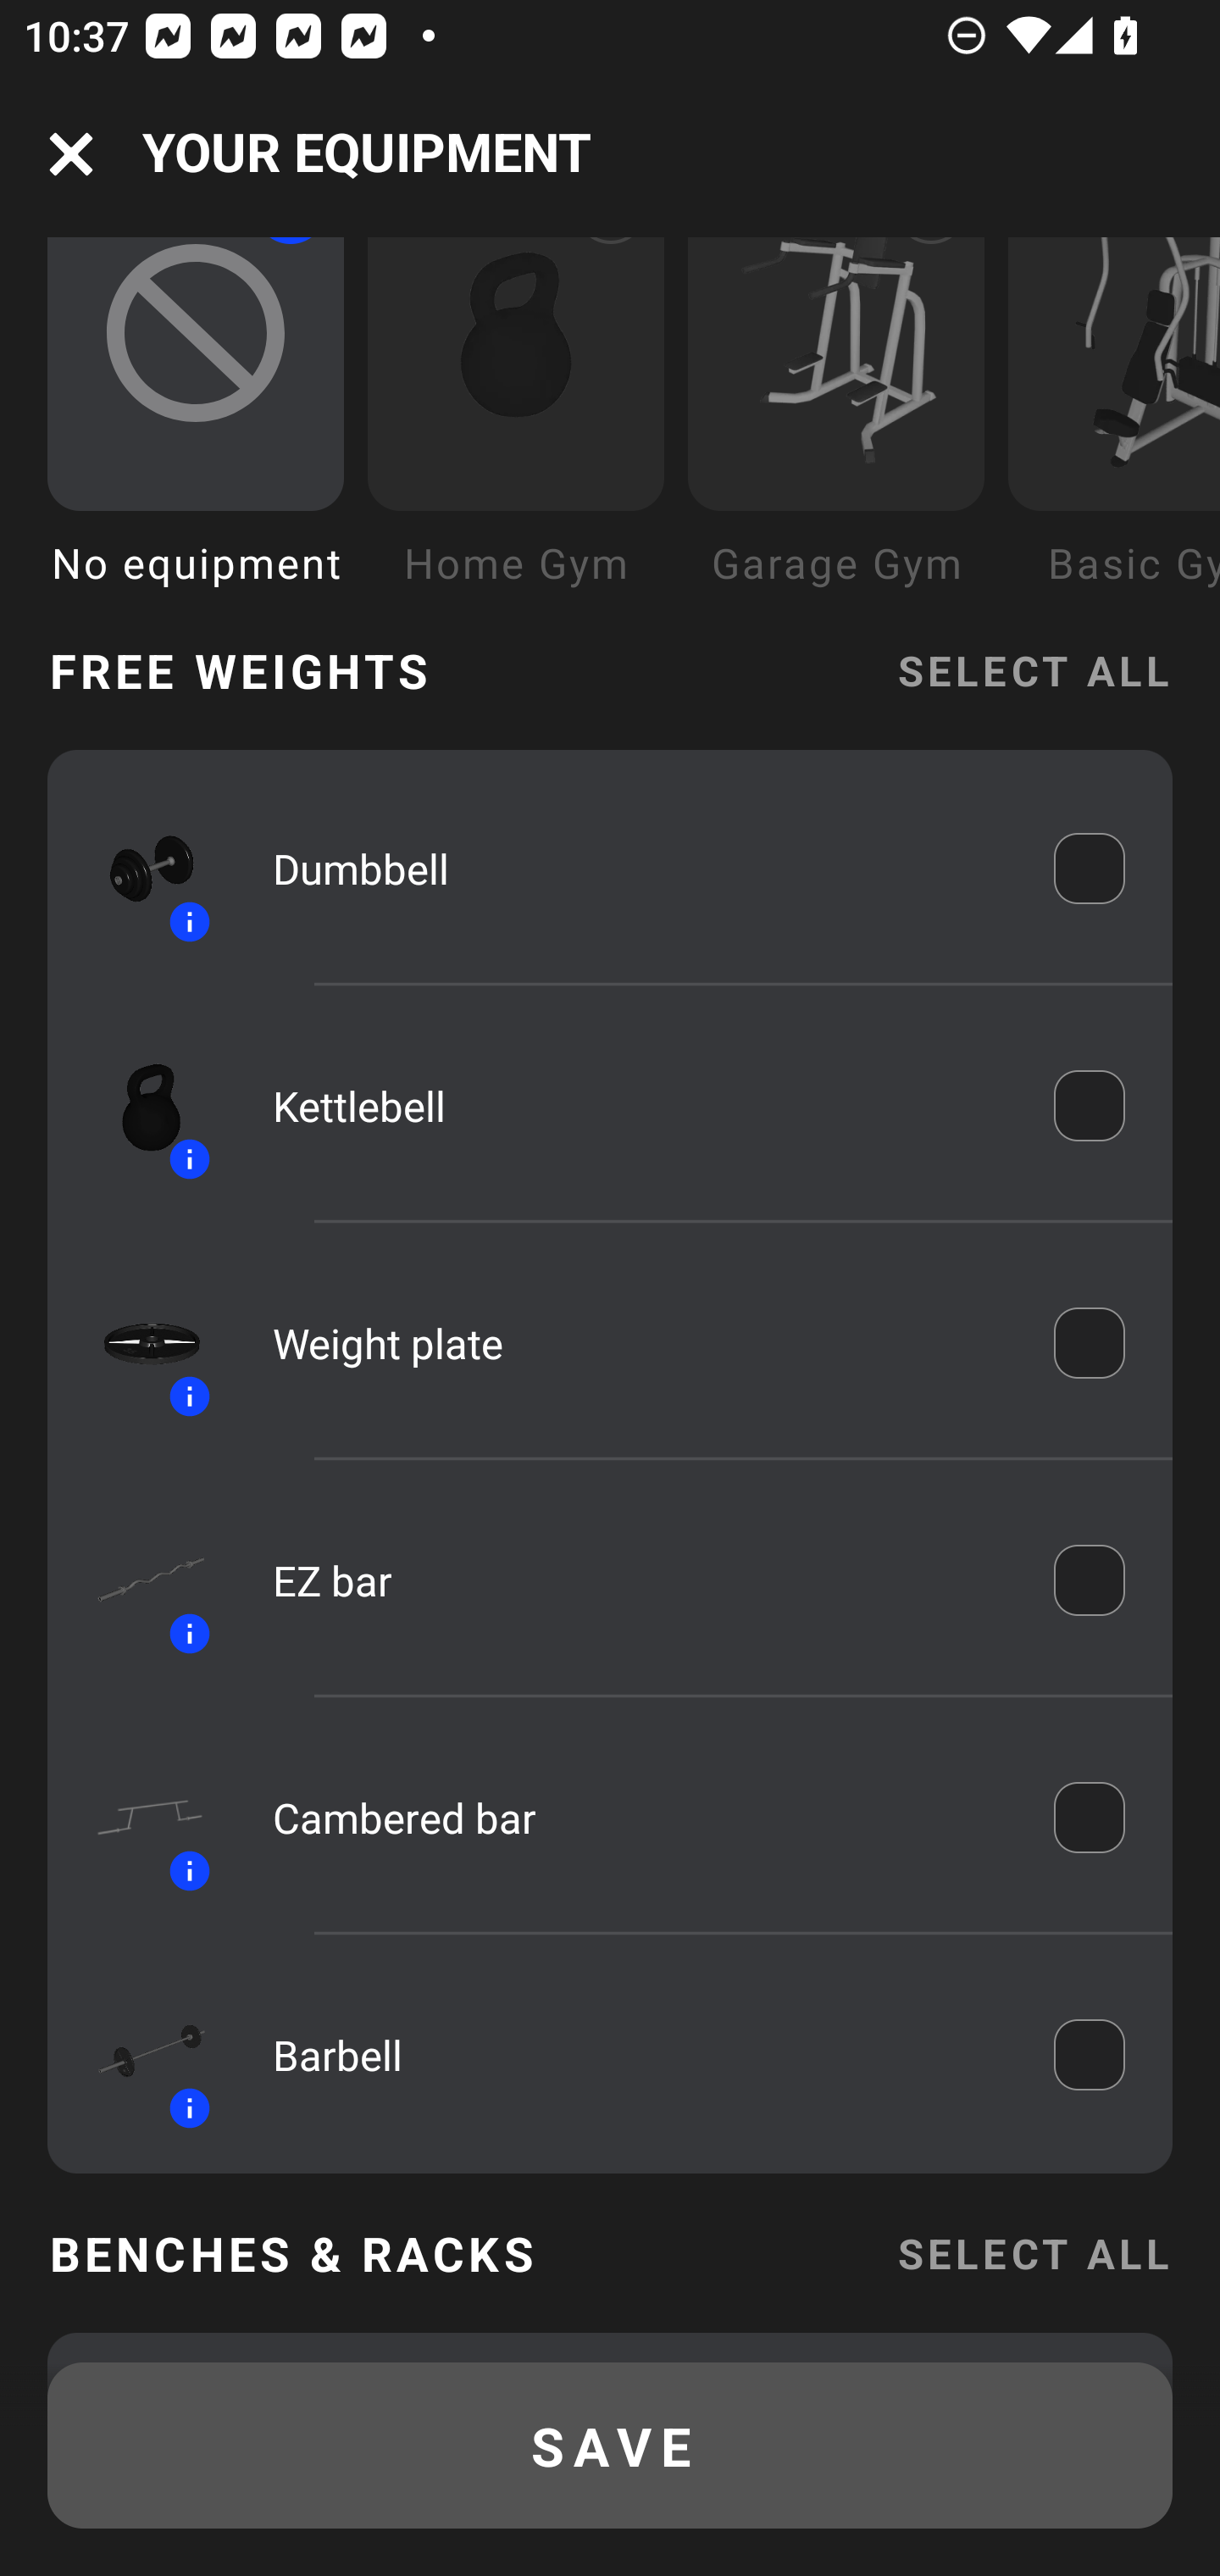 The image size is (1220, 2576). What do you see at coordinates (640, 2054) in the screenshot?
I see `Barbell` at bounding box center [640, 2054].